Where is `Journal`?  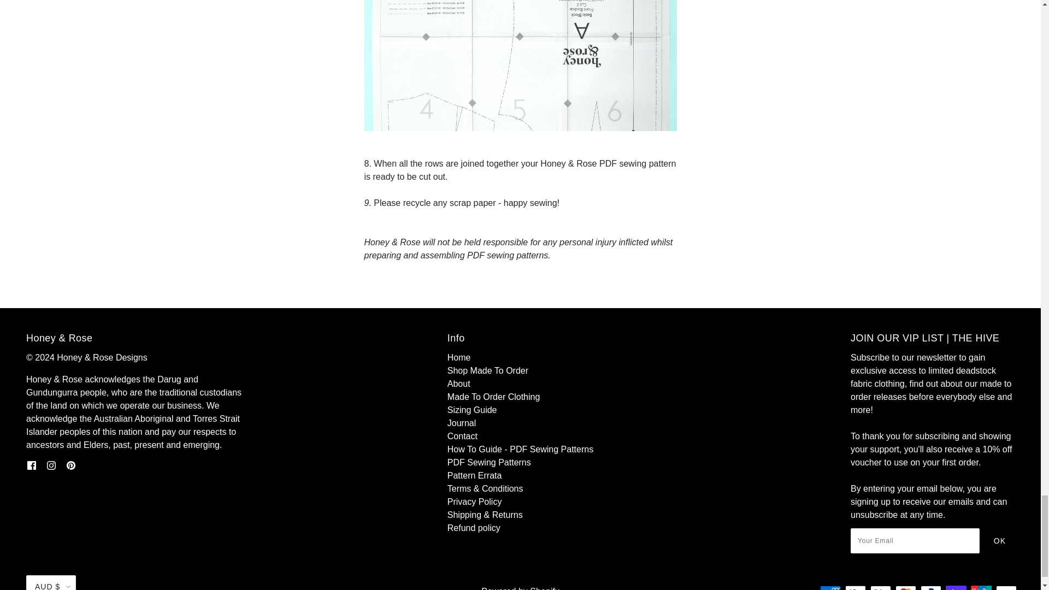
Journal is located at coordinates (462, 423).